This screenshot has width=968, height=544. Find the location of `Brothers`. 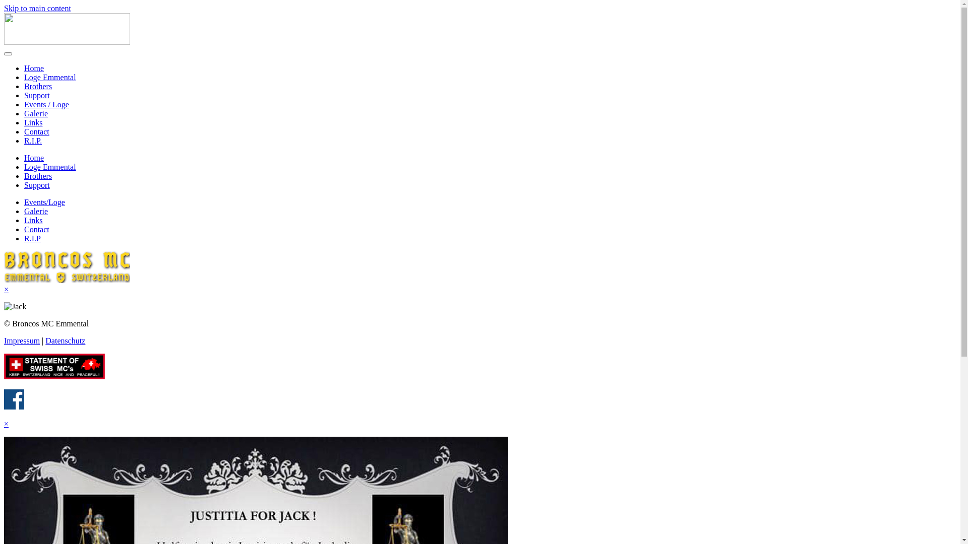

Brothers is located at coordinates (38, 176).